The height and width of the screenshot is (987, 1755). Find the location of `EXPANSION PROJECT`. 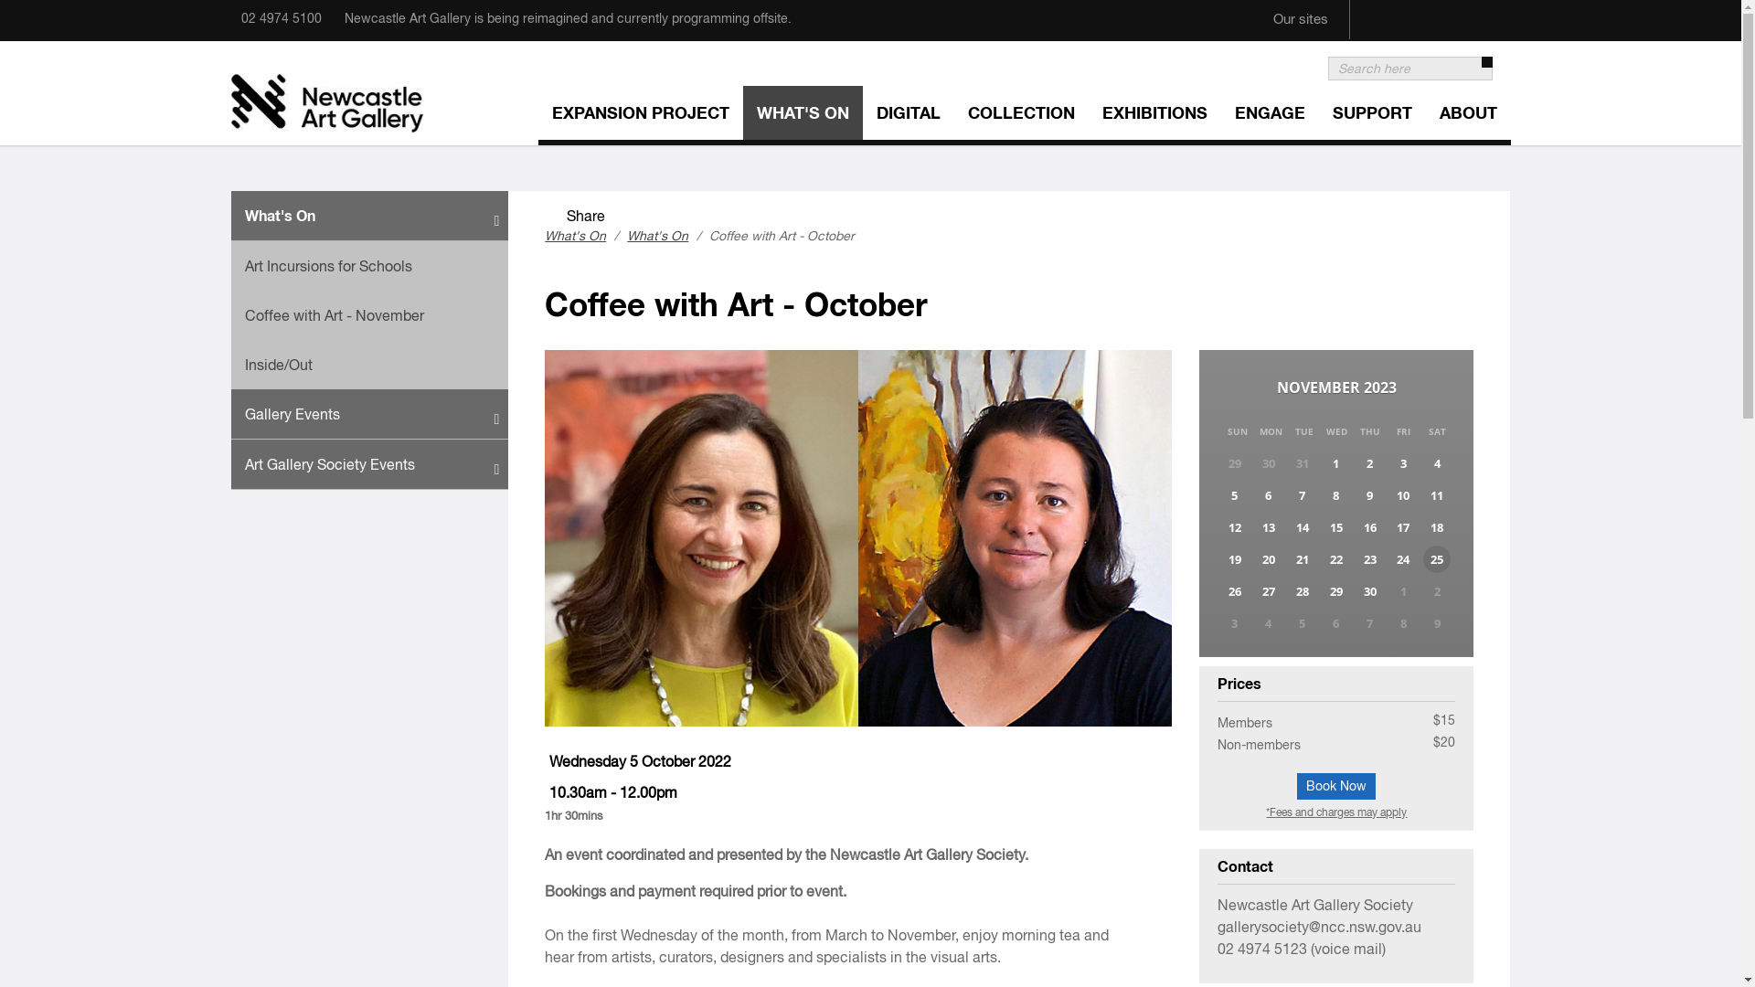

EXPANSION PROJECT is located at coordinates (640, 115).